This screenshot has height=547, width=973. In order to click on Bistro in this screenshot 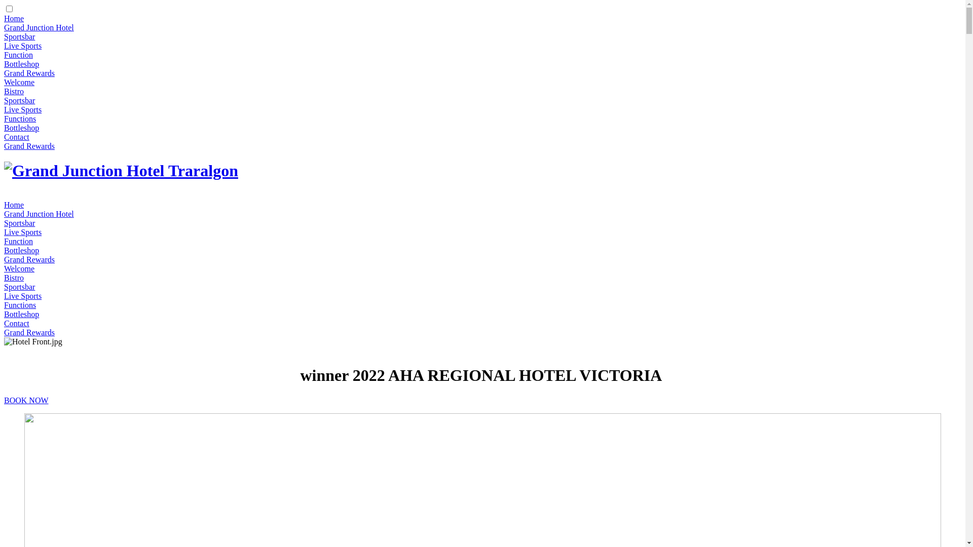, I will do `click(14, 91)`.